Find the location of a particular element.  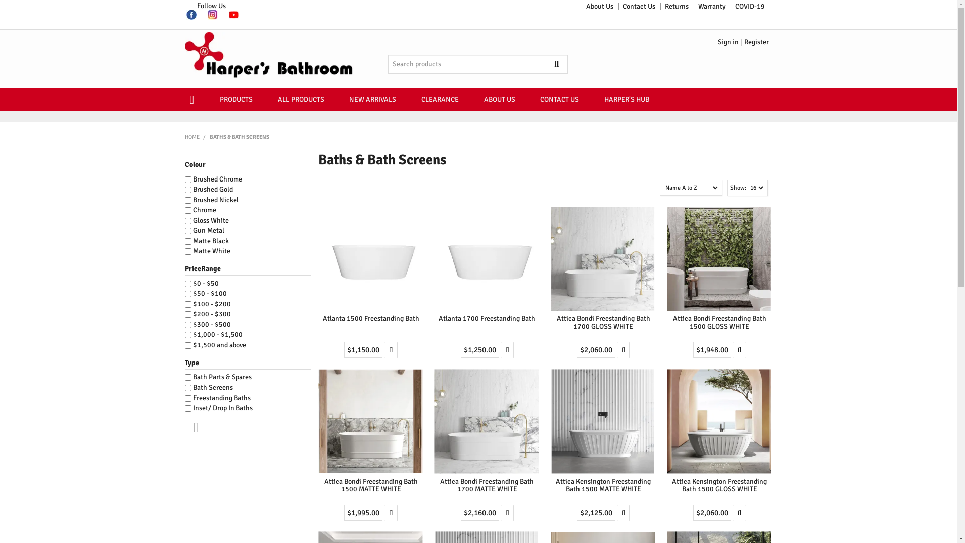

Atlanta 1700 Freestanding Bath is located at coordinates (487, 258).